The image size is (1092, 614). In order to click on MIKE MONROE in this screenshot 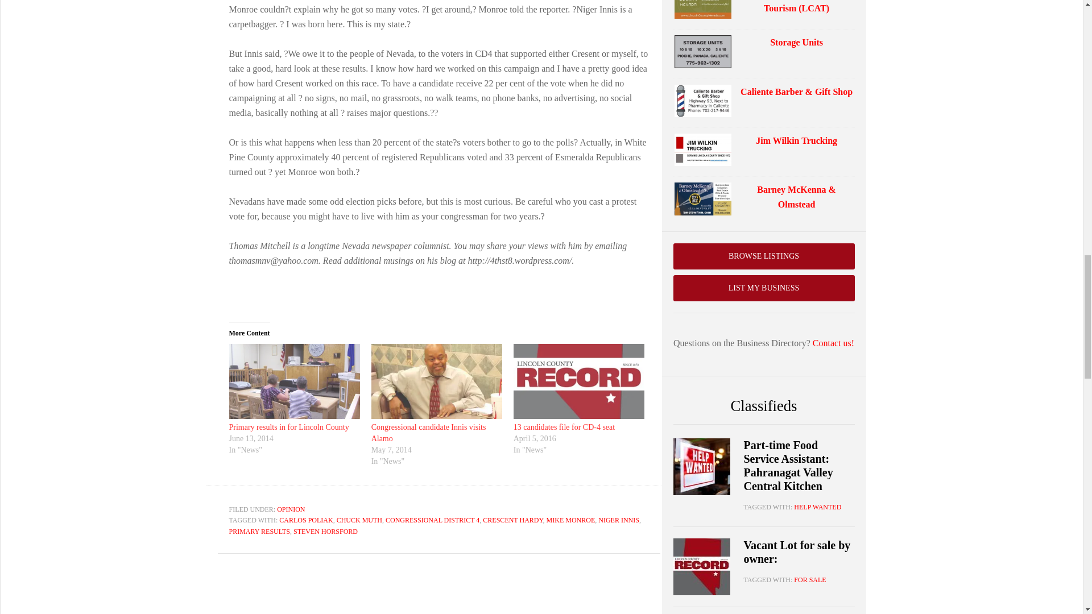, I will do `click(571, 520)`.